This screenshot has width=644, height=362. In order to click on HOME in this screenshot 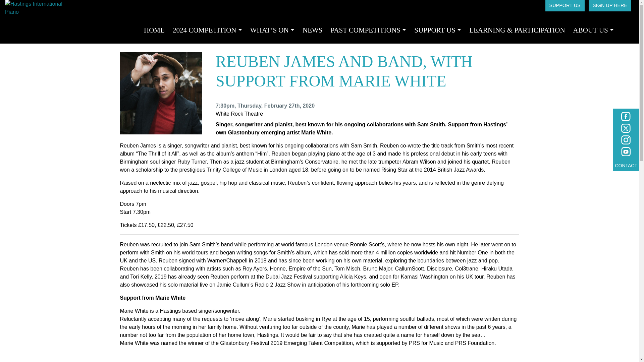, I will do `click(154, 31)`.